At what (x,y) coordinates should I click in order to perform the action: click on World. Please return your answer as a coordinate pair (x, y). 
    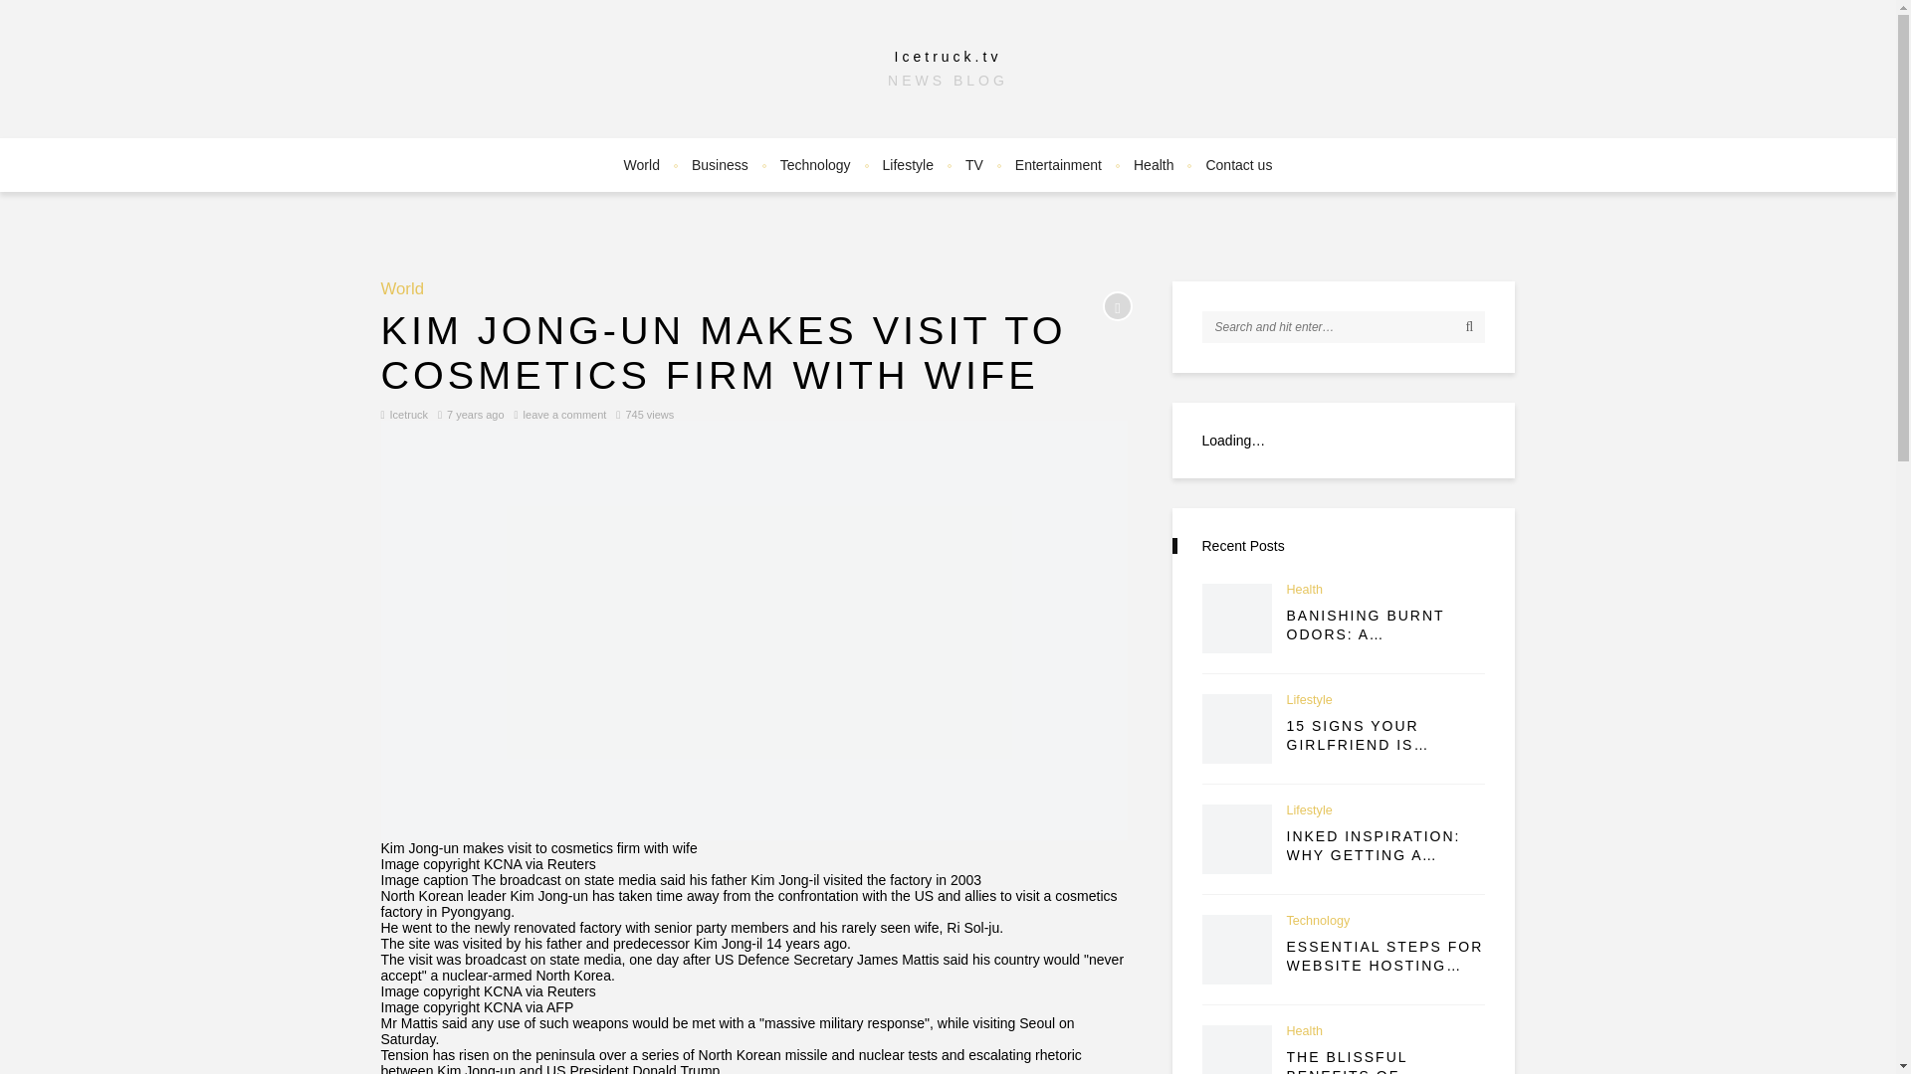
    Looking at the image, I should click on (402, 289).